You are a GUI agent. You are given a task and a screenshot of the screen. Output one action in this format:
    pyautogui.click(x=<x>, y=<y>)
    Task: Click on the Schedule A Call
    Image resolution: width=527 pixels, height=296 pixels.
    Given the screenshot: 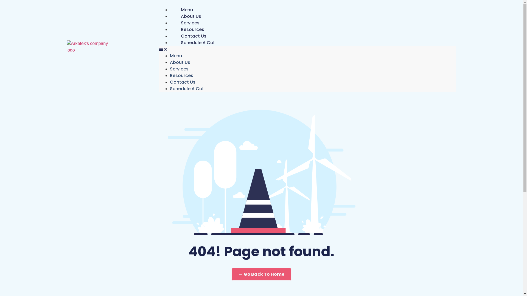 What is the action you would take?
    pyautogui.click(x=187, y=89)
    